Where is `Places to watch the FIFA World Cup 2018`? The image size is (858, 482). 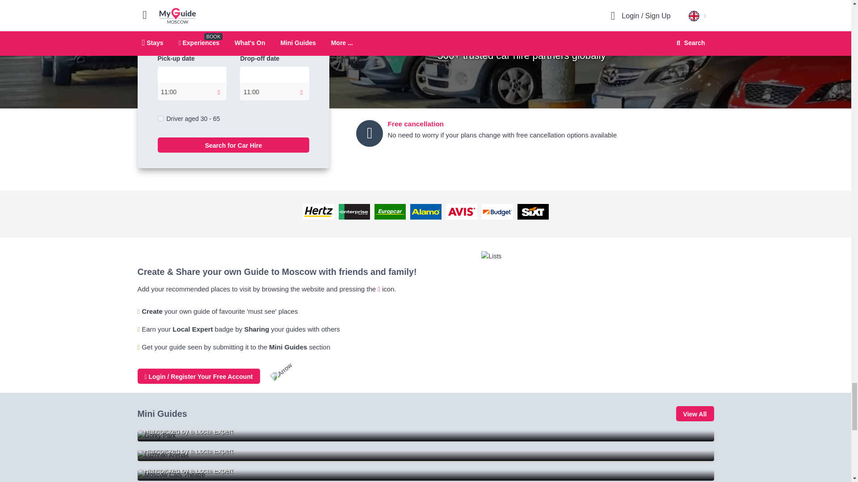 Places to watch the FIFA World Cup 2018 is located at coordinates (425, 455).